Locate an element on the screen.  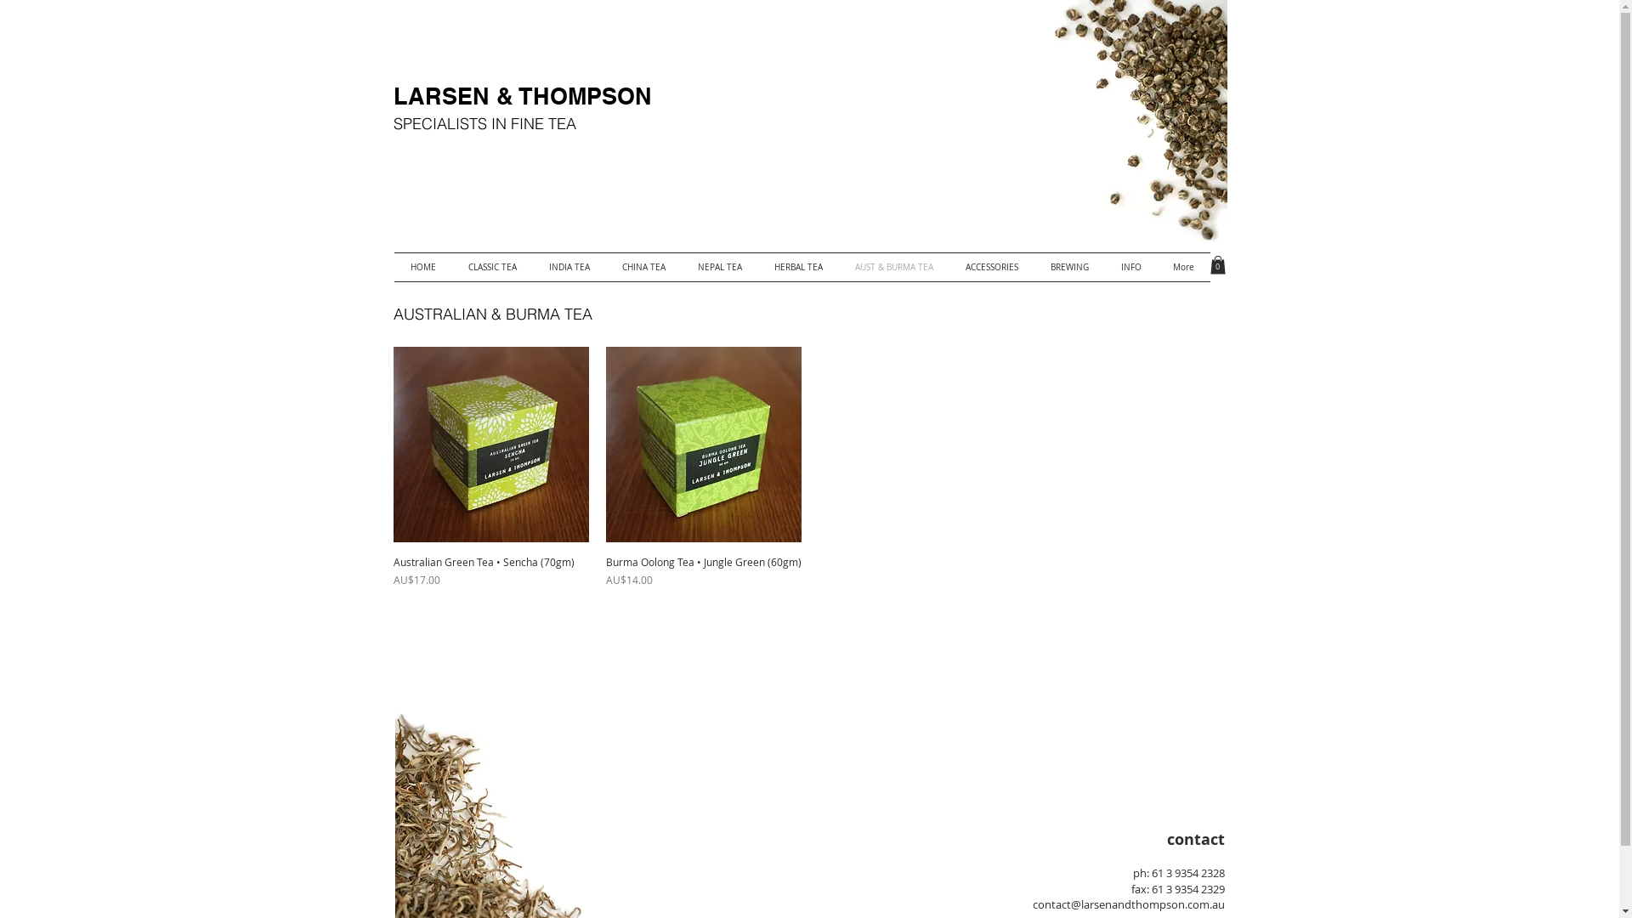
ACCESSORIES is located at coordinates (991, 267).